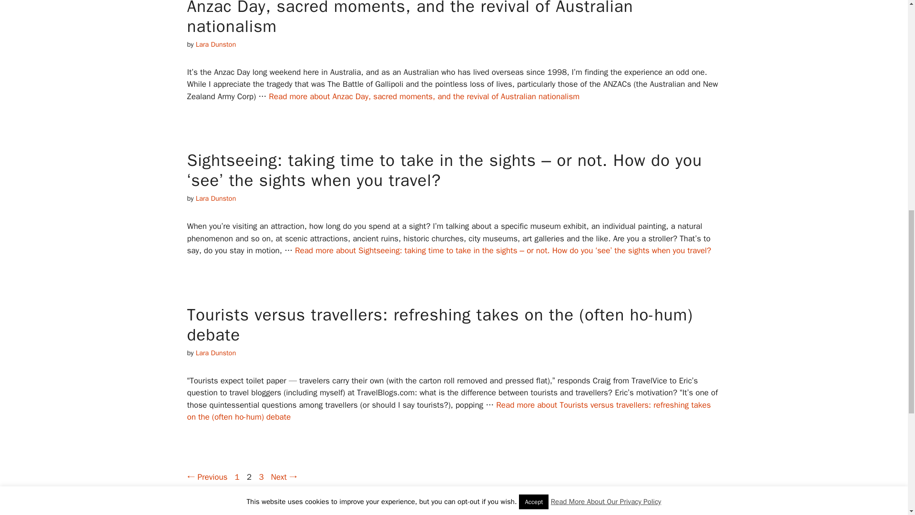 This screenshot has height=515, width=915. Describe the element at coordinates (237, 477) in the screenshot. I see `Lara Dunston` at that location.